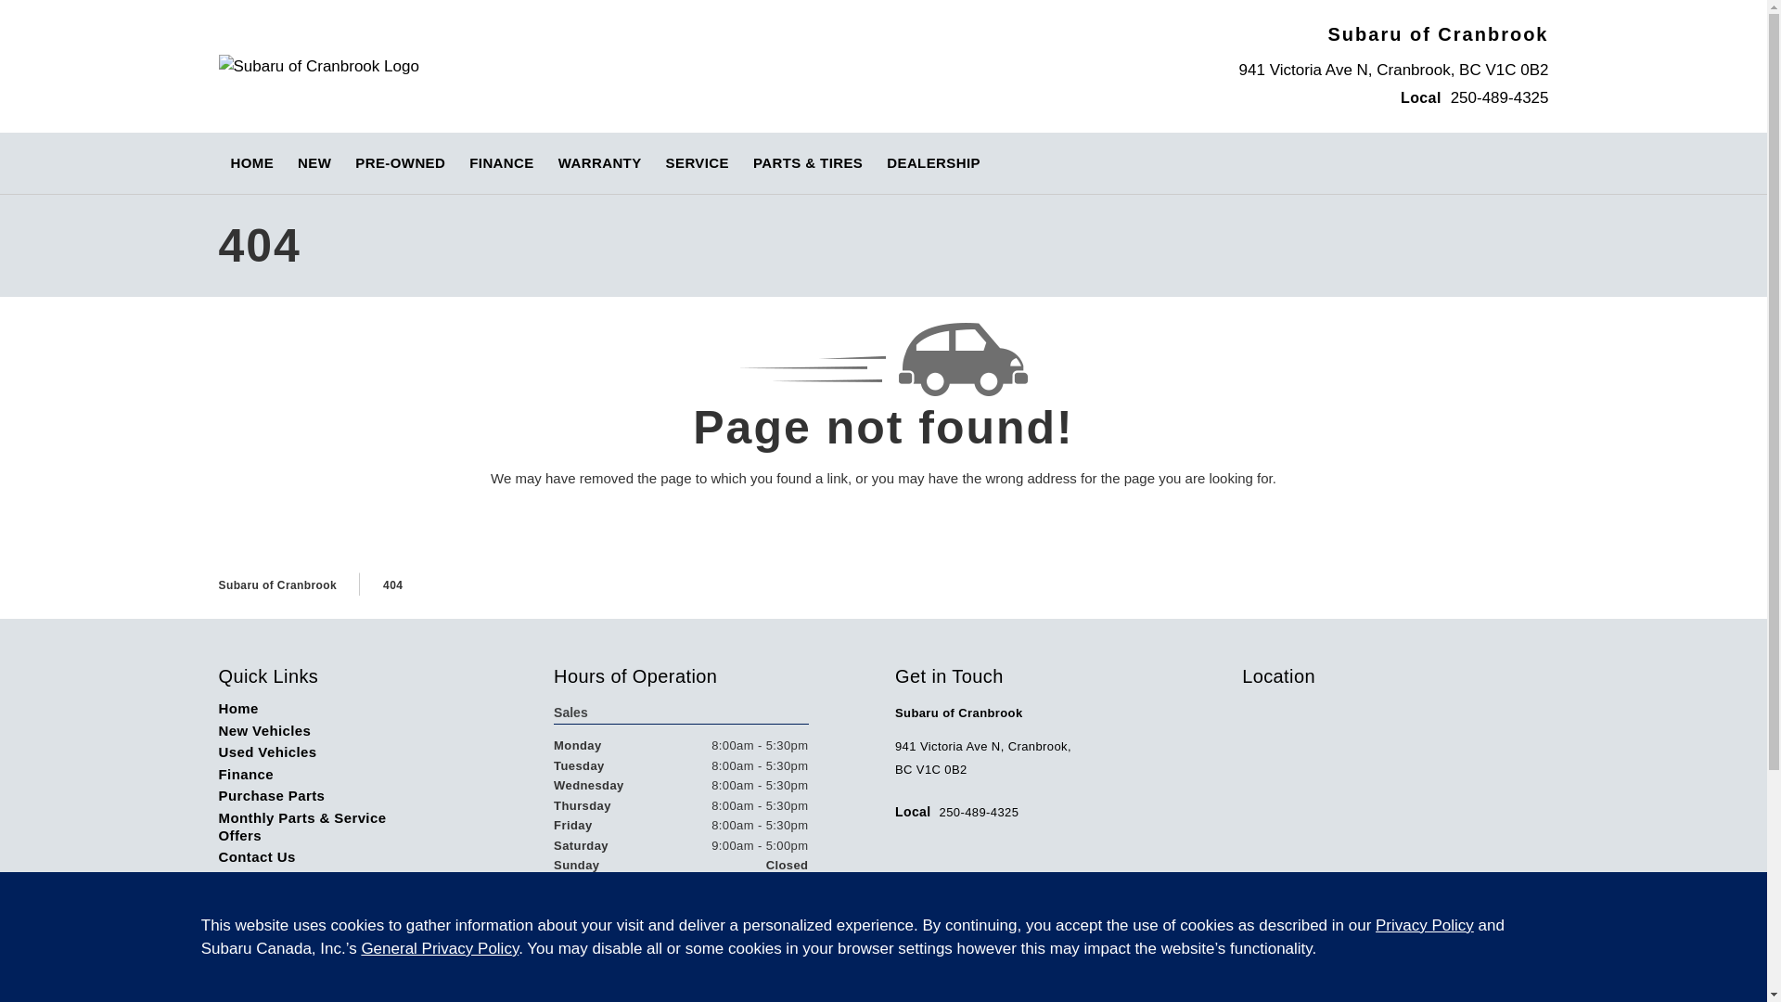 The width and height of the screenshot is (1781, 1002). I want to click on Location Image Map, so click(1394, 835).